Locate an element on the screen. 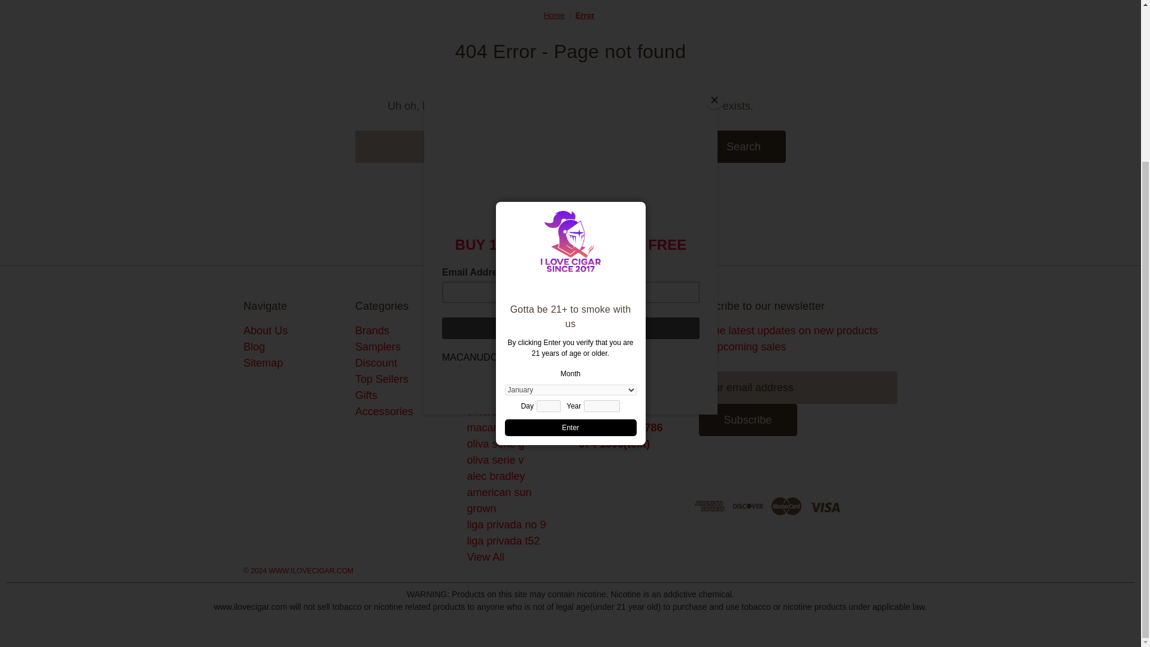 This screenshot has height=647, width=1150. Mastercard is located at coordinates (786, 506).